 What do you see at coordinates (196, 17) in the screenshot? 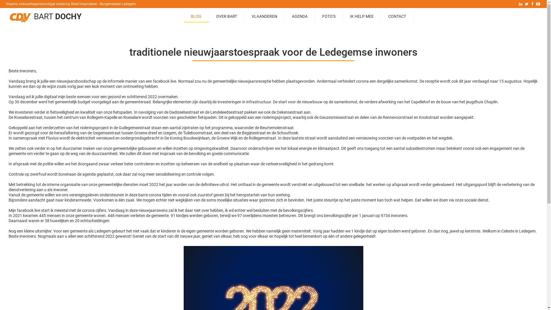
I see `BLOG` at bounding box center [196, 17].